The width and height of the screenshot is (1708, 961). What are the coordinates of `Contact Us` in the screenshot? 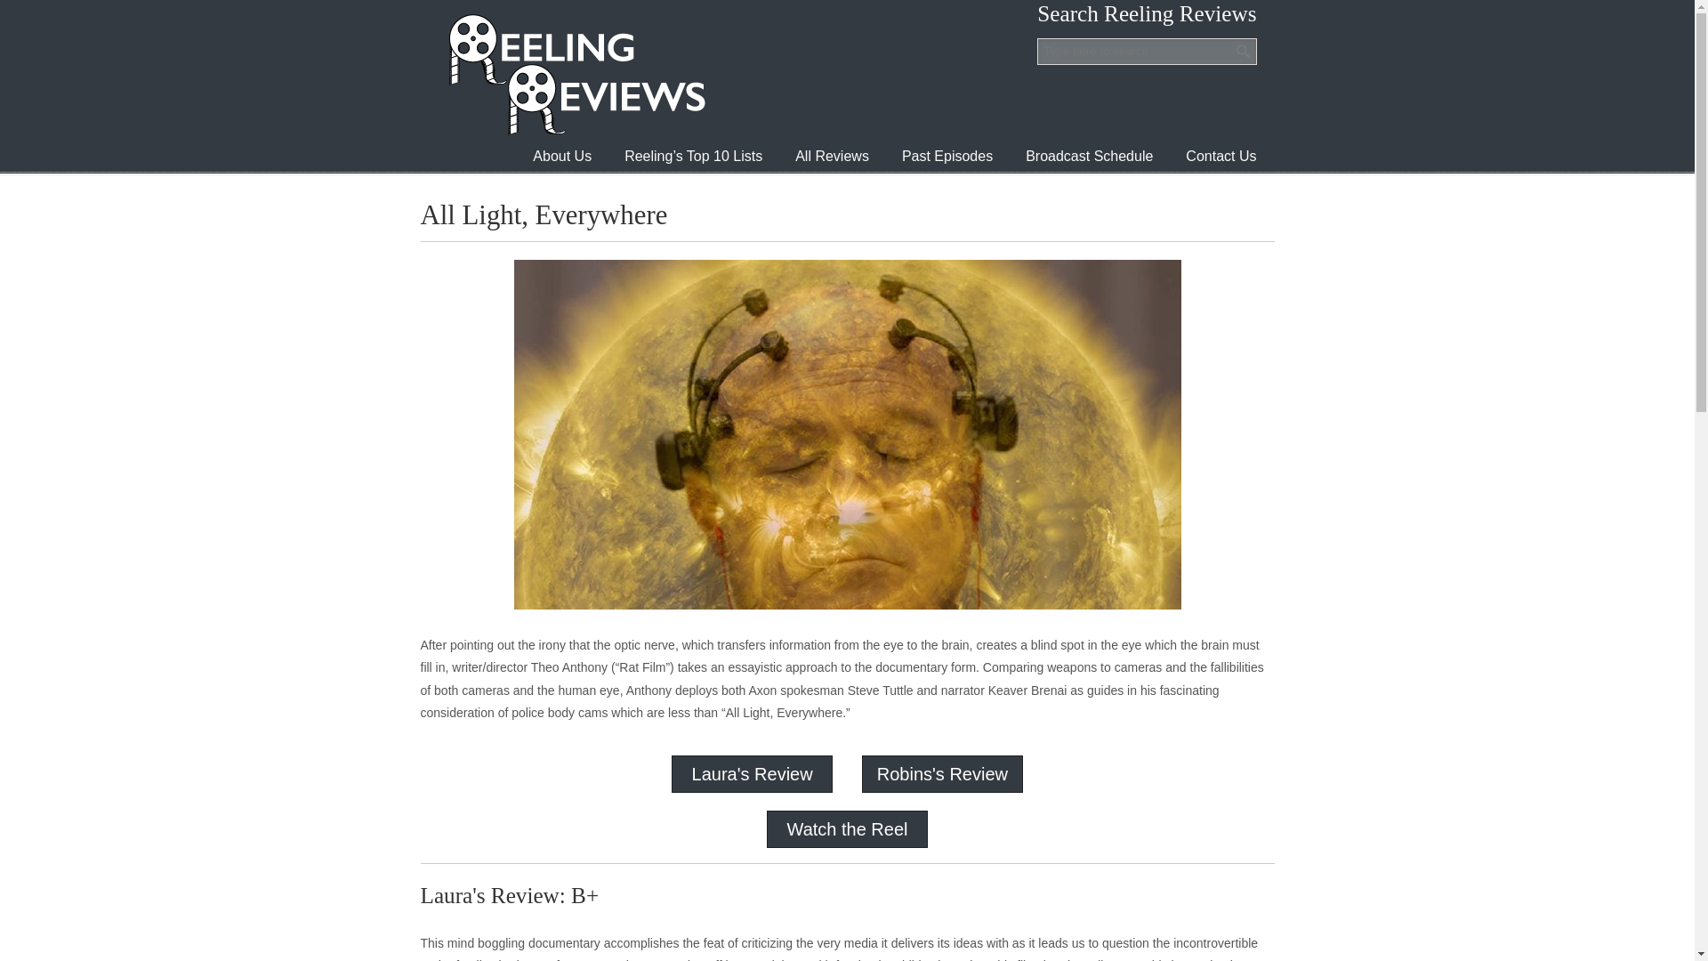 It's located at (1221, 157).